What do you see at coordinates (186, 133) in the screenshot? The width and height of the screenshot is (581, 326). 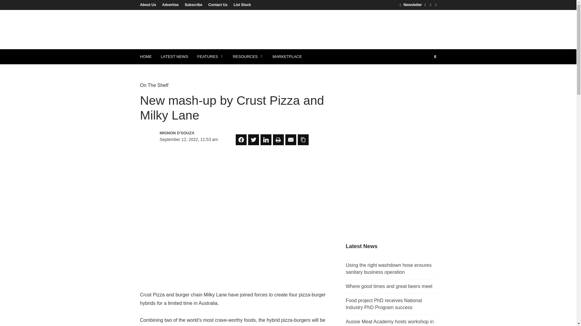 I see `MIGNON D'SOUZA` at bounding box center [186, 133].